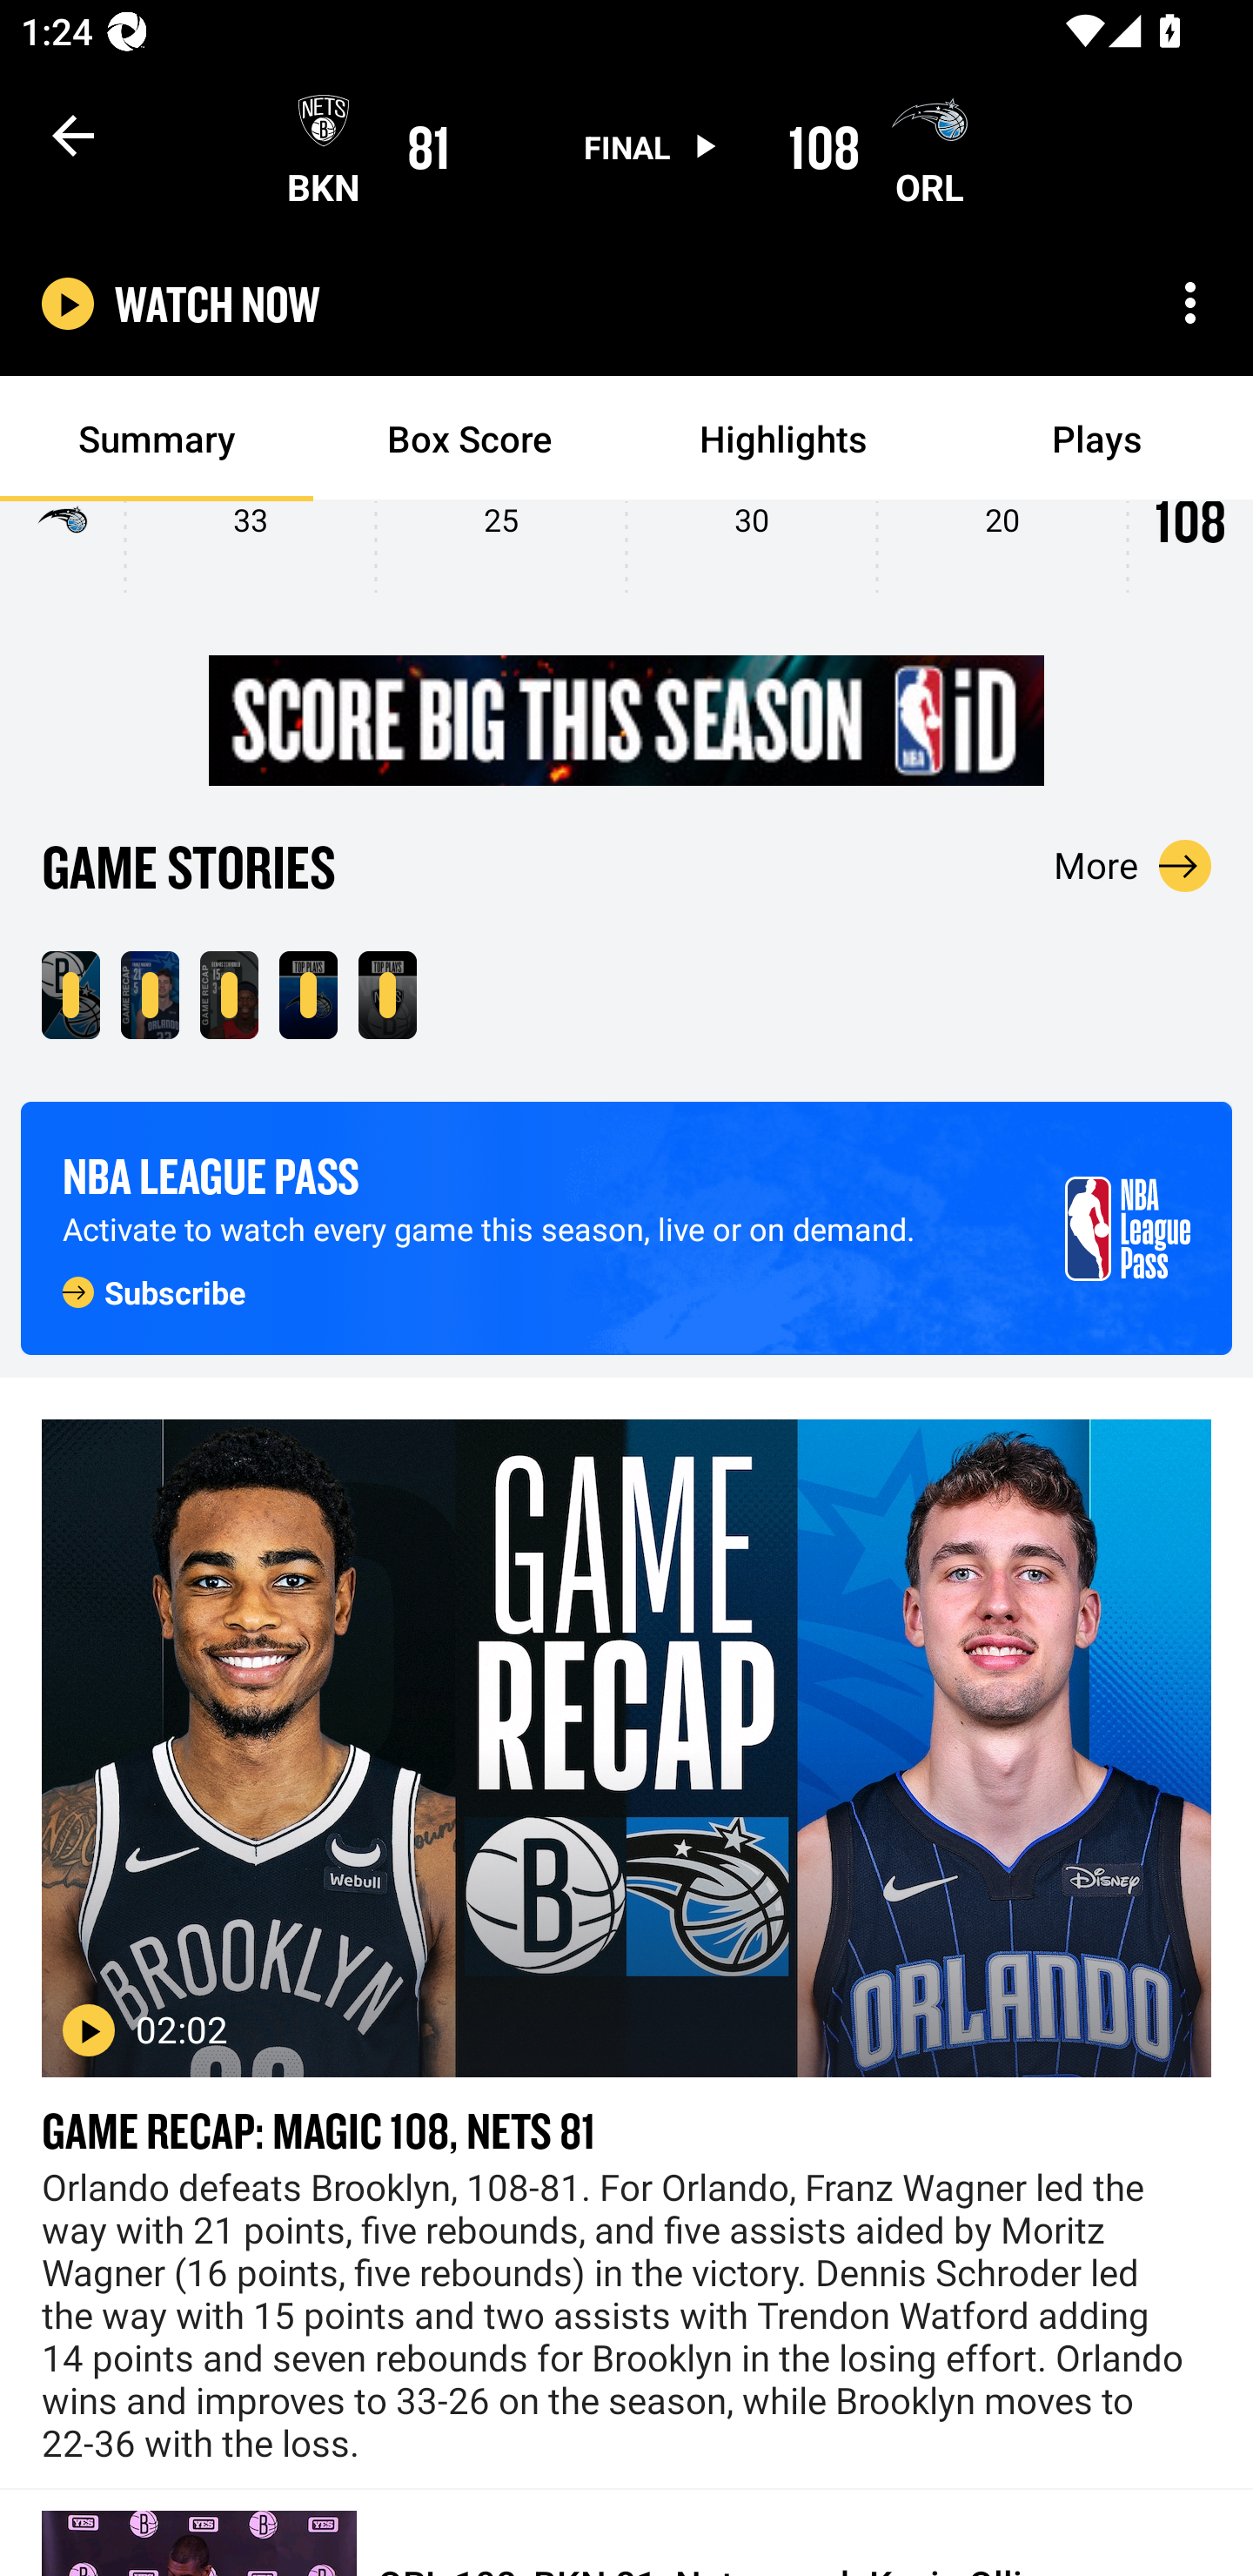 The height and width of the screenshot is (2576, 1253). Describe the element at coordinates (70, 994) in the screenshot. I see `NEW ORL 108, BKN 81 - Feb 27` at that location.